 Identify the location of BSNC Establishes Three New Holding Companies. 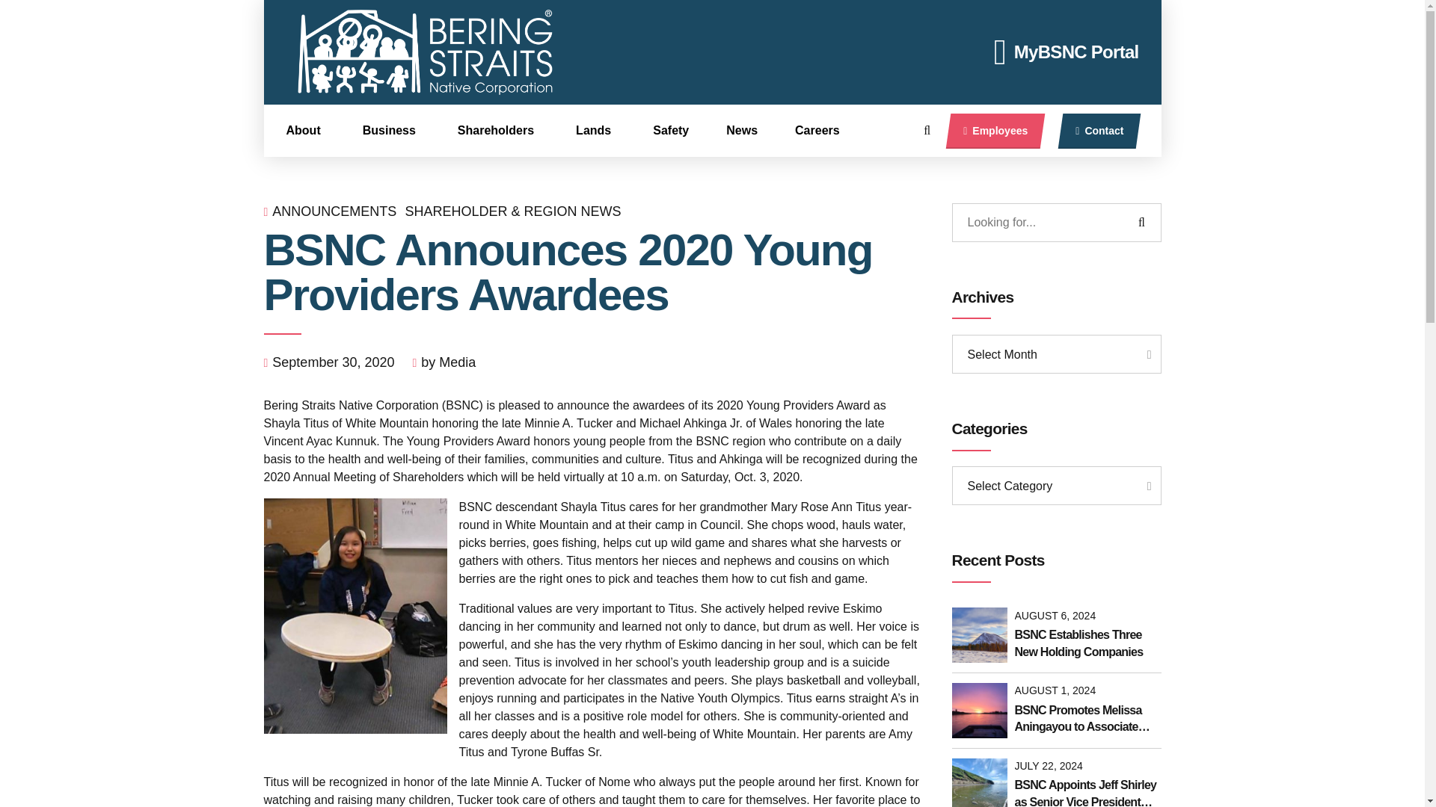
(1087, 644).